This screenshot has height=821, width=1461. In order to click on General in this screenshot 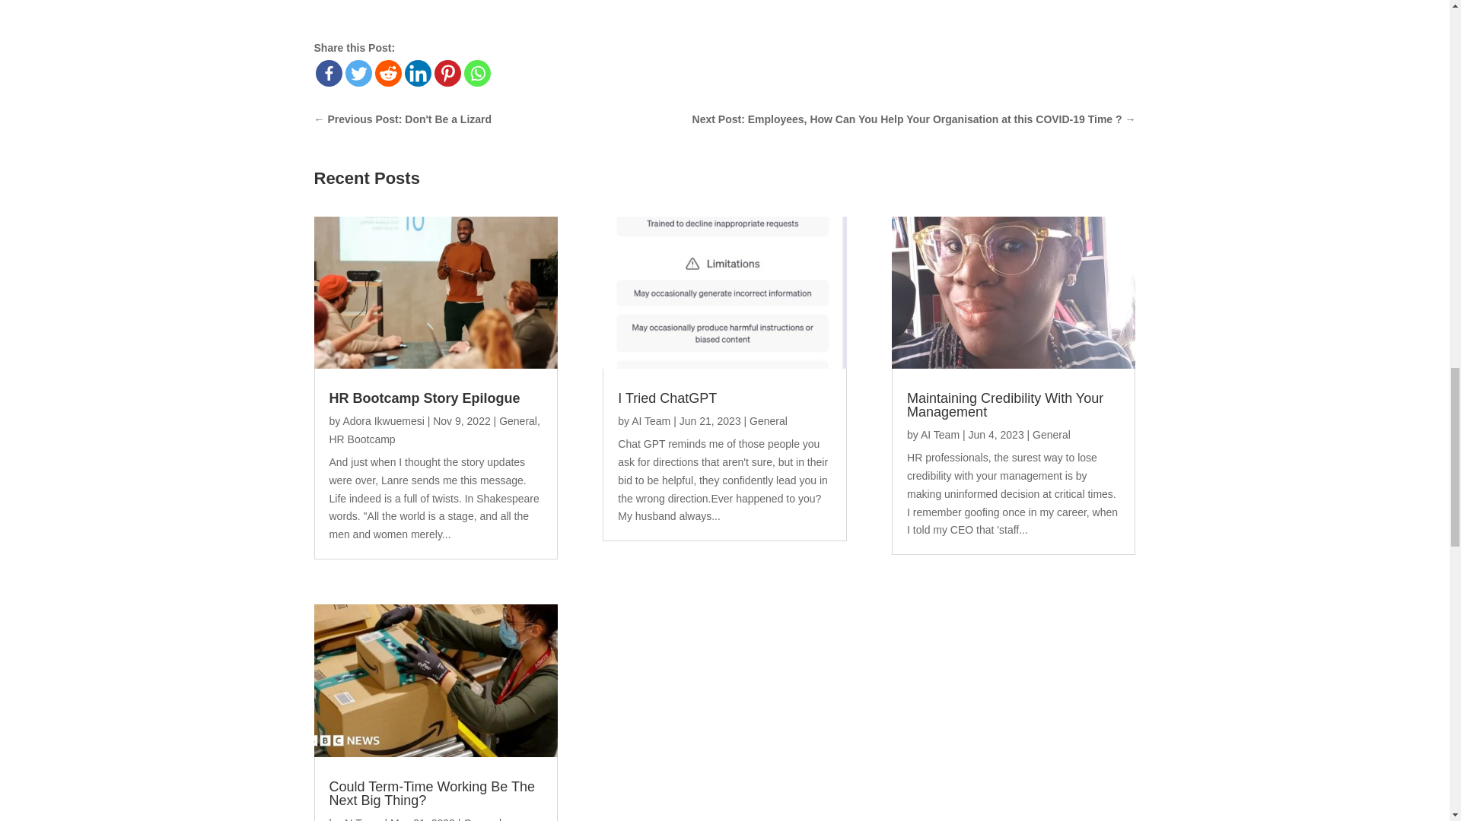, I will do `click(482, 819)`.